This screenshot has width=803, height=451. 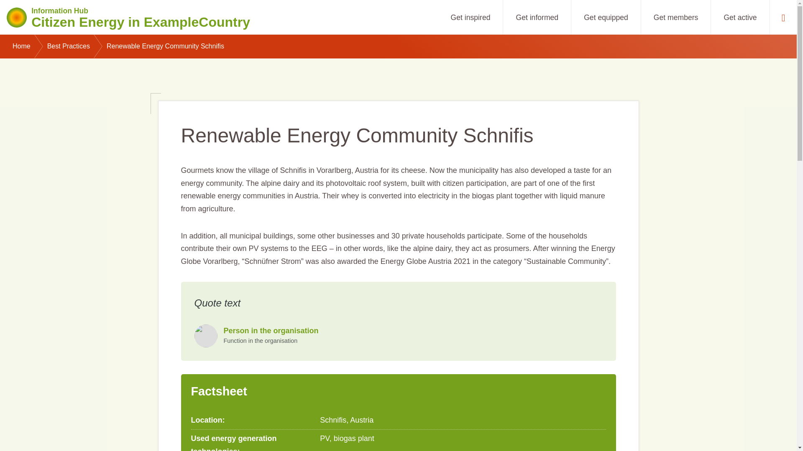 I want to click on Get inspired, so click(x=471, y=17).